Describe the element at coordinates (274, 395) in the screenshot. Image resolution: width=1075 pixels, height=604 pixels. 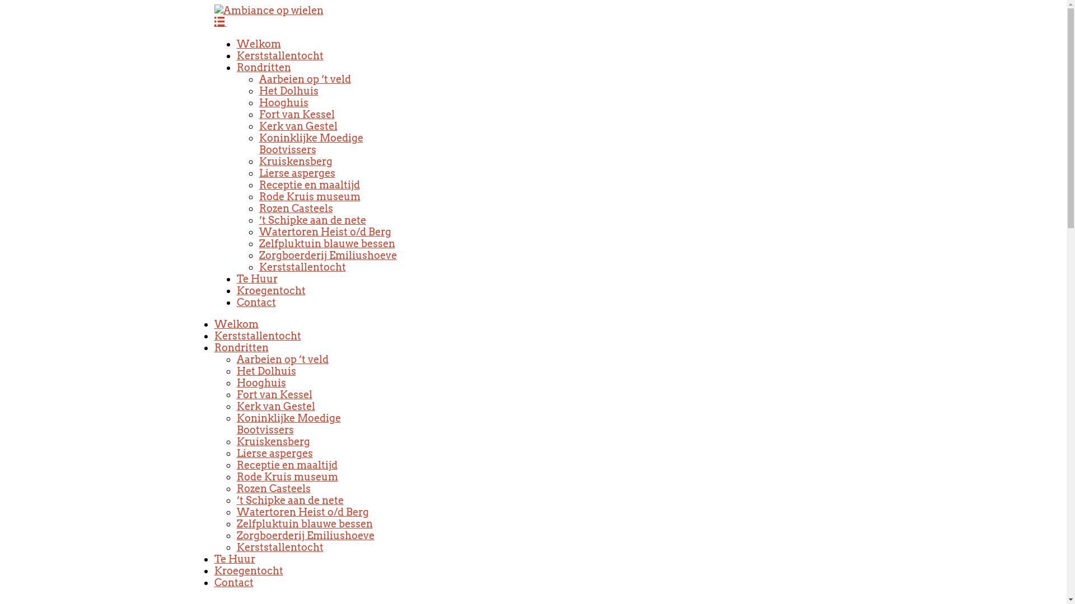
I see `Fort van Kessel` at that location.